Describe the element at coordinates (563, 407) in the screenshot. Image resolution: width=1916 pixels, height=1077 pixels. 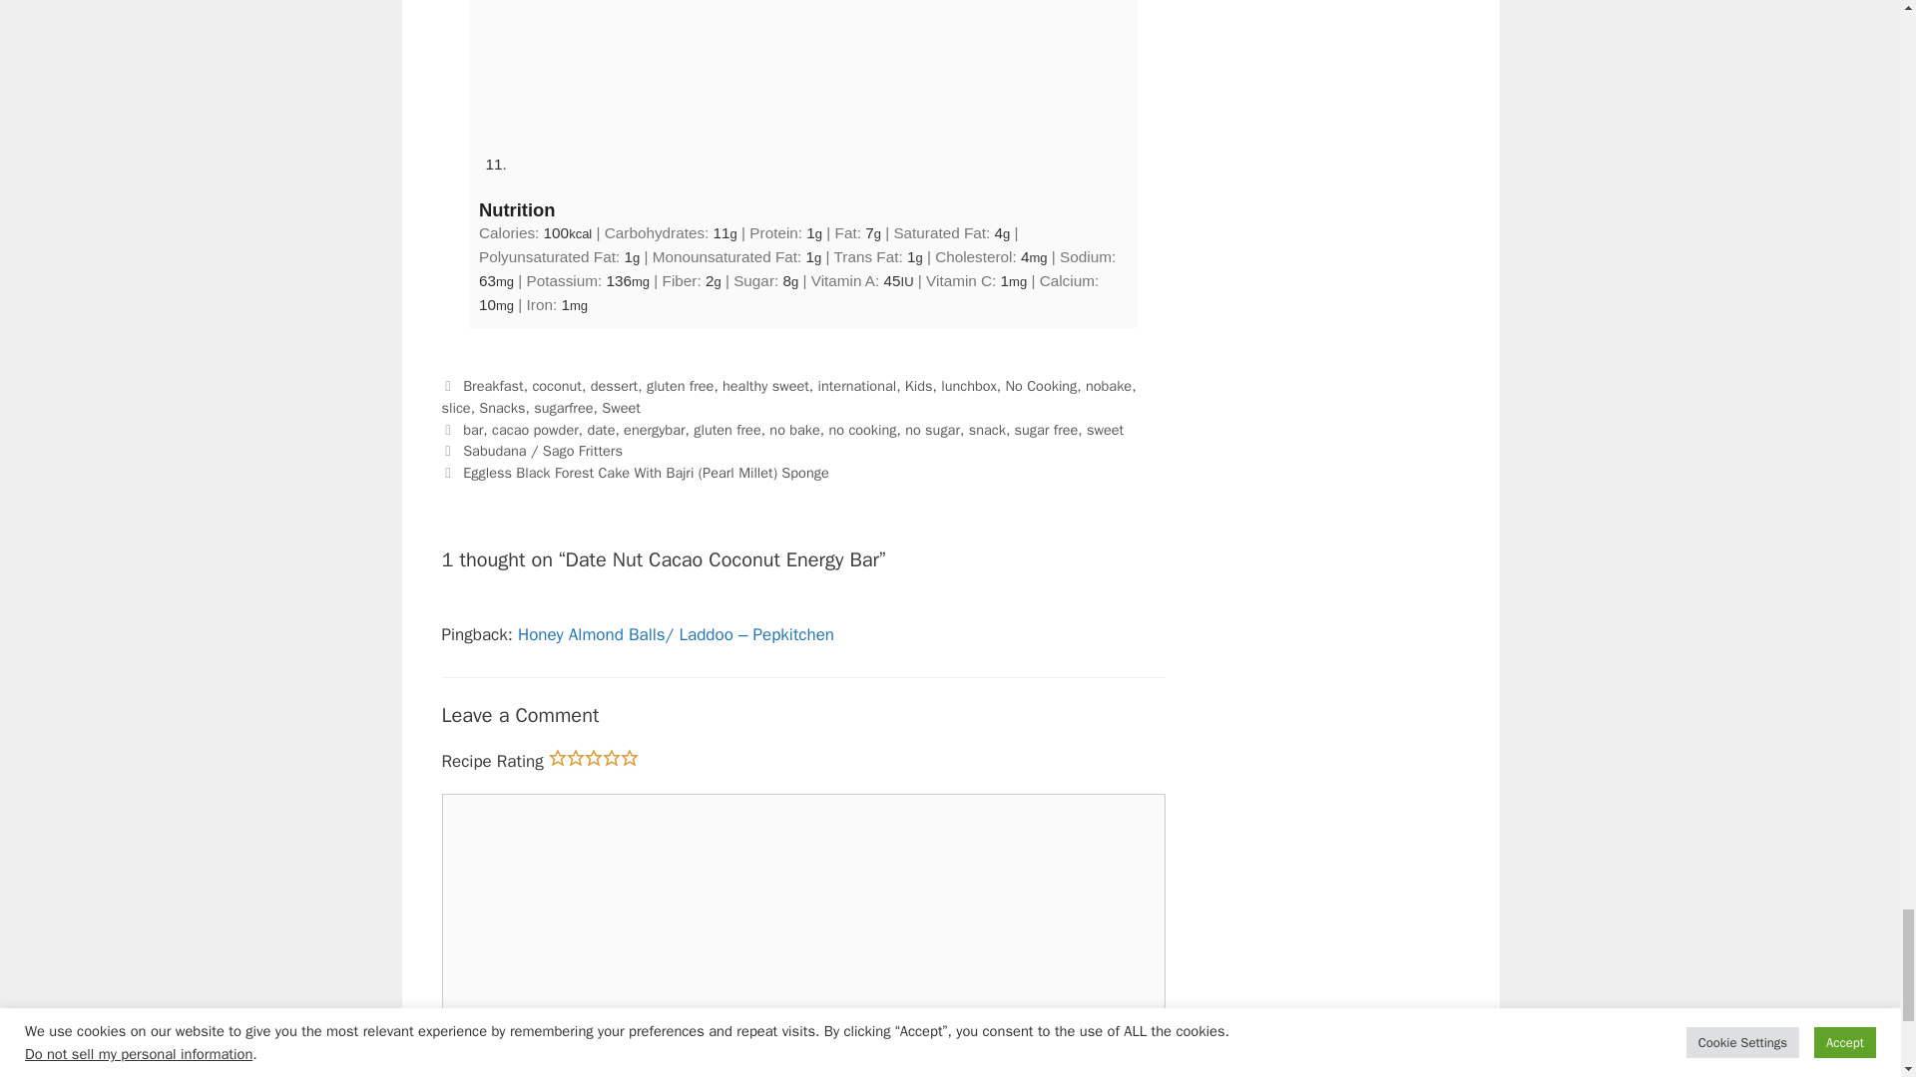
I see `sugarfree` at that location.